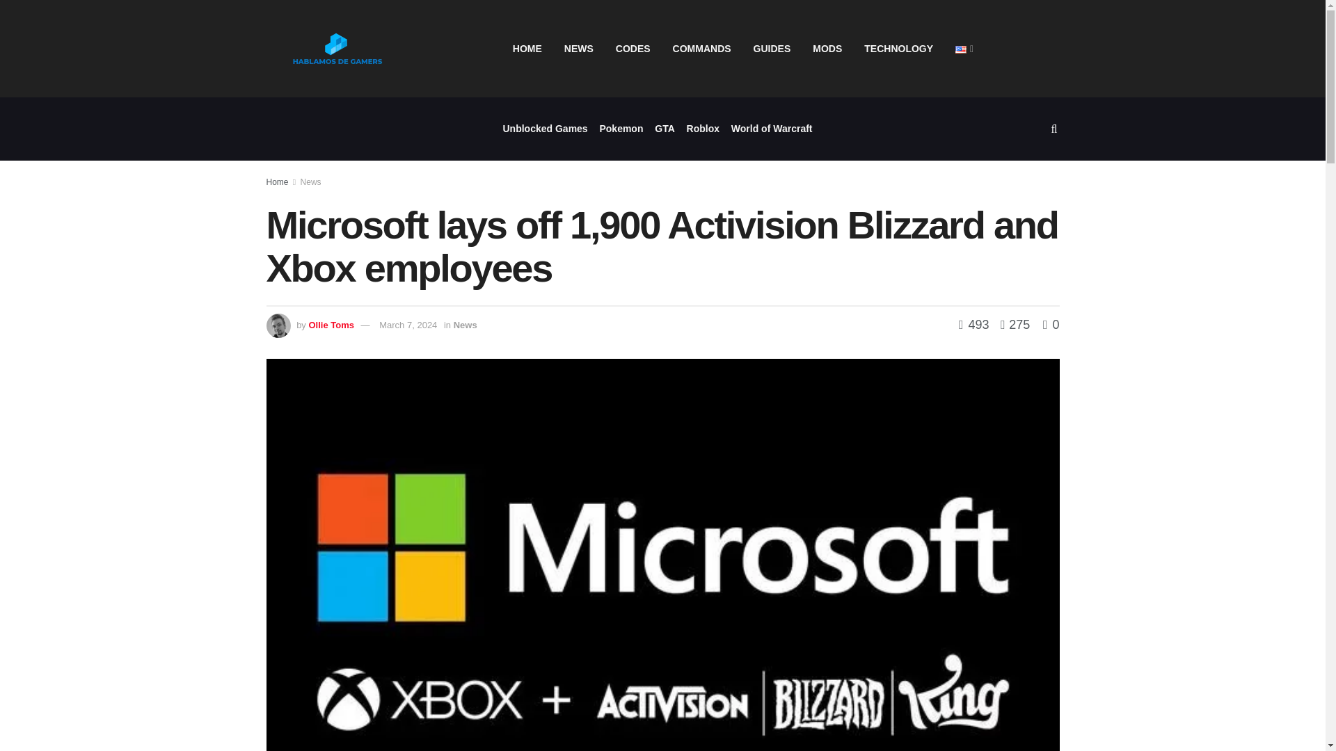  What do you see at coordinates (408, 325) in the screenshot?
I see `March 7, 2024` at bounding box center [408, 325].